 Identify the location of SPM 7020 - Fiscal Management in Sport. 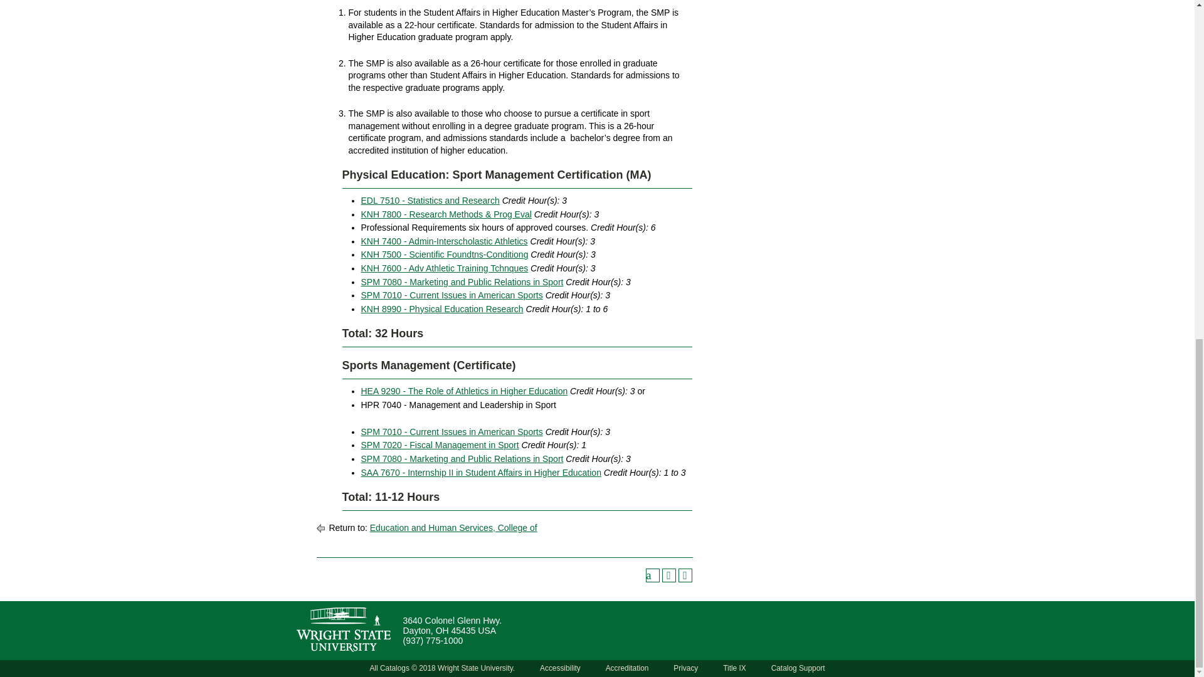
(440, 445).